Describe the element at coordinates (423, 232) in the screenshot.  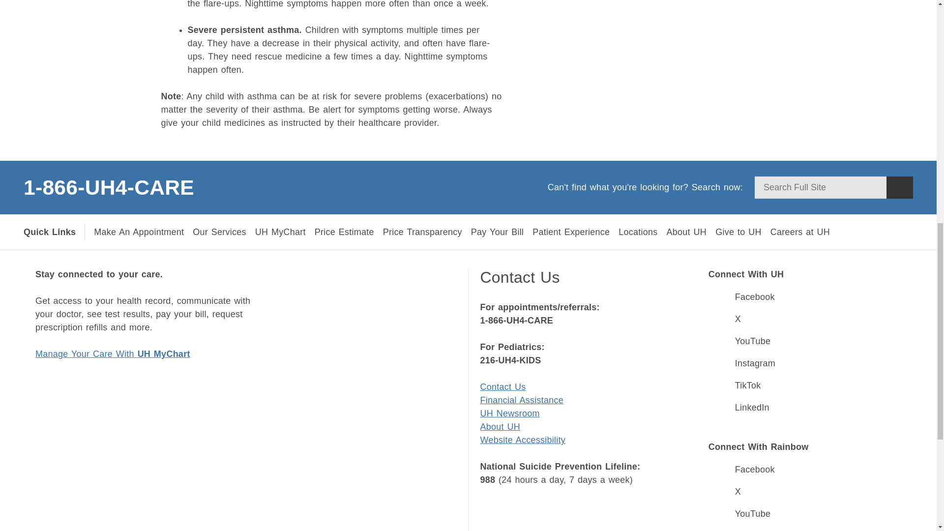
I see `Price Transparency` at that location.